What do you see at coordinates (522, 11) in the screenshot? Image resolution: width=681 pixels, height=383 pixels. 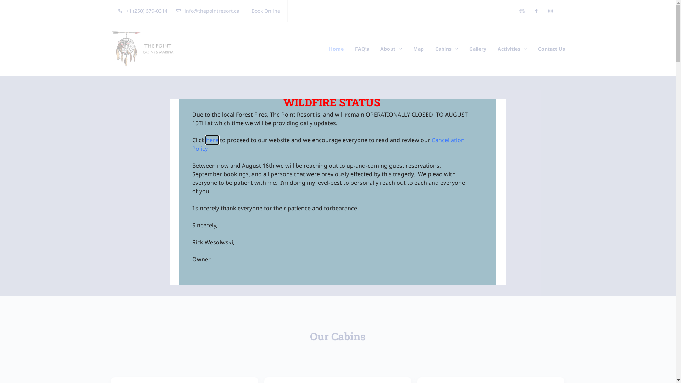 I see `Tripadvisor` at bounding box center [522, 11].